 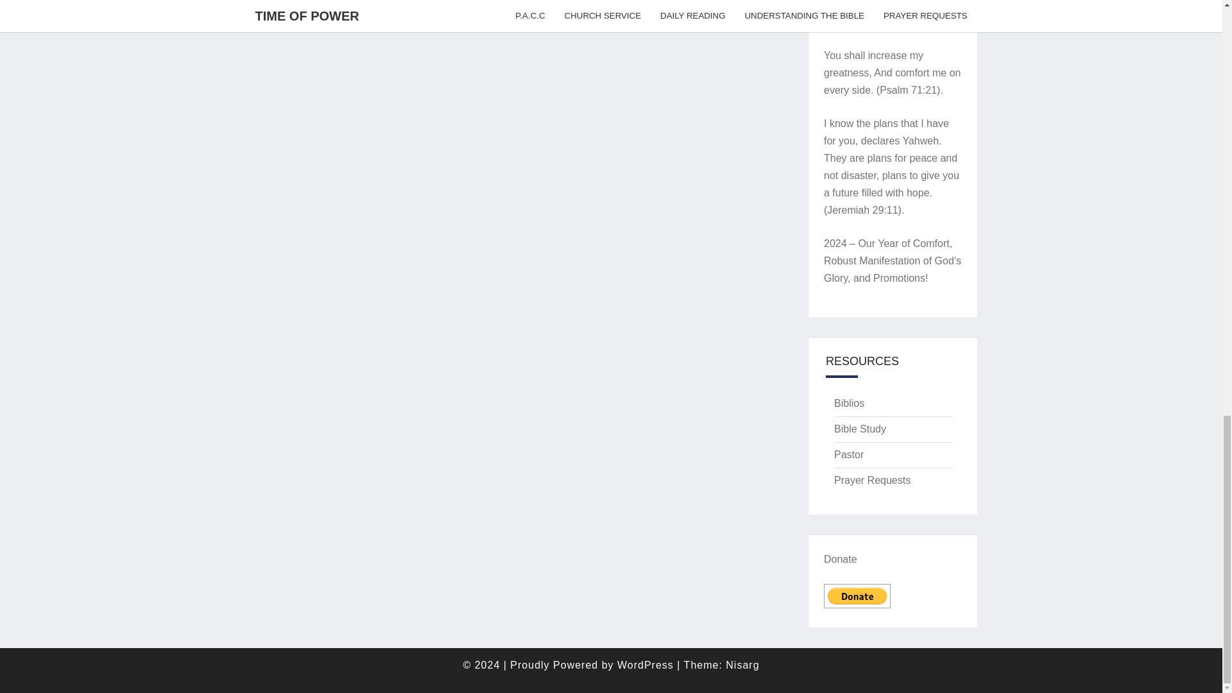 What do you see at coordinates (860, 429) in the screenshot?
I see `Bible Study` at bounding box center [860, 429].